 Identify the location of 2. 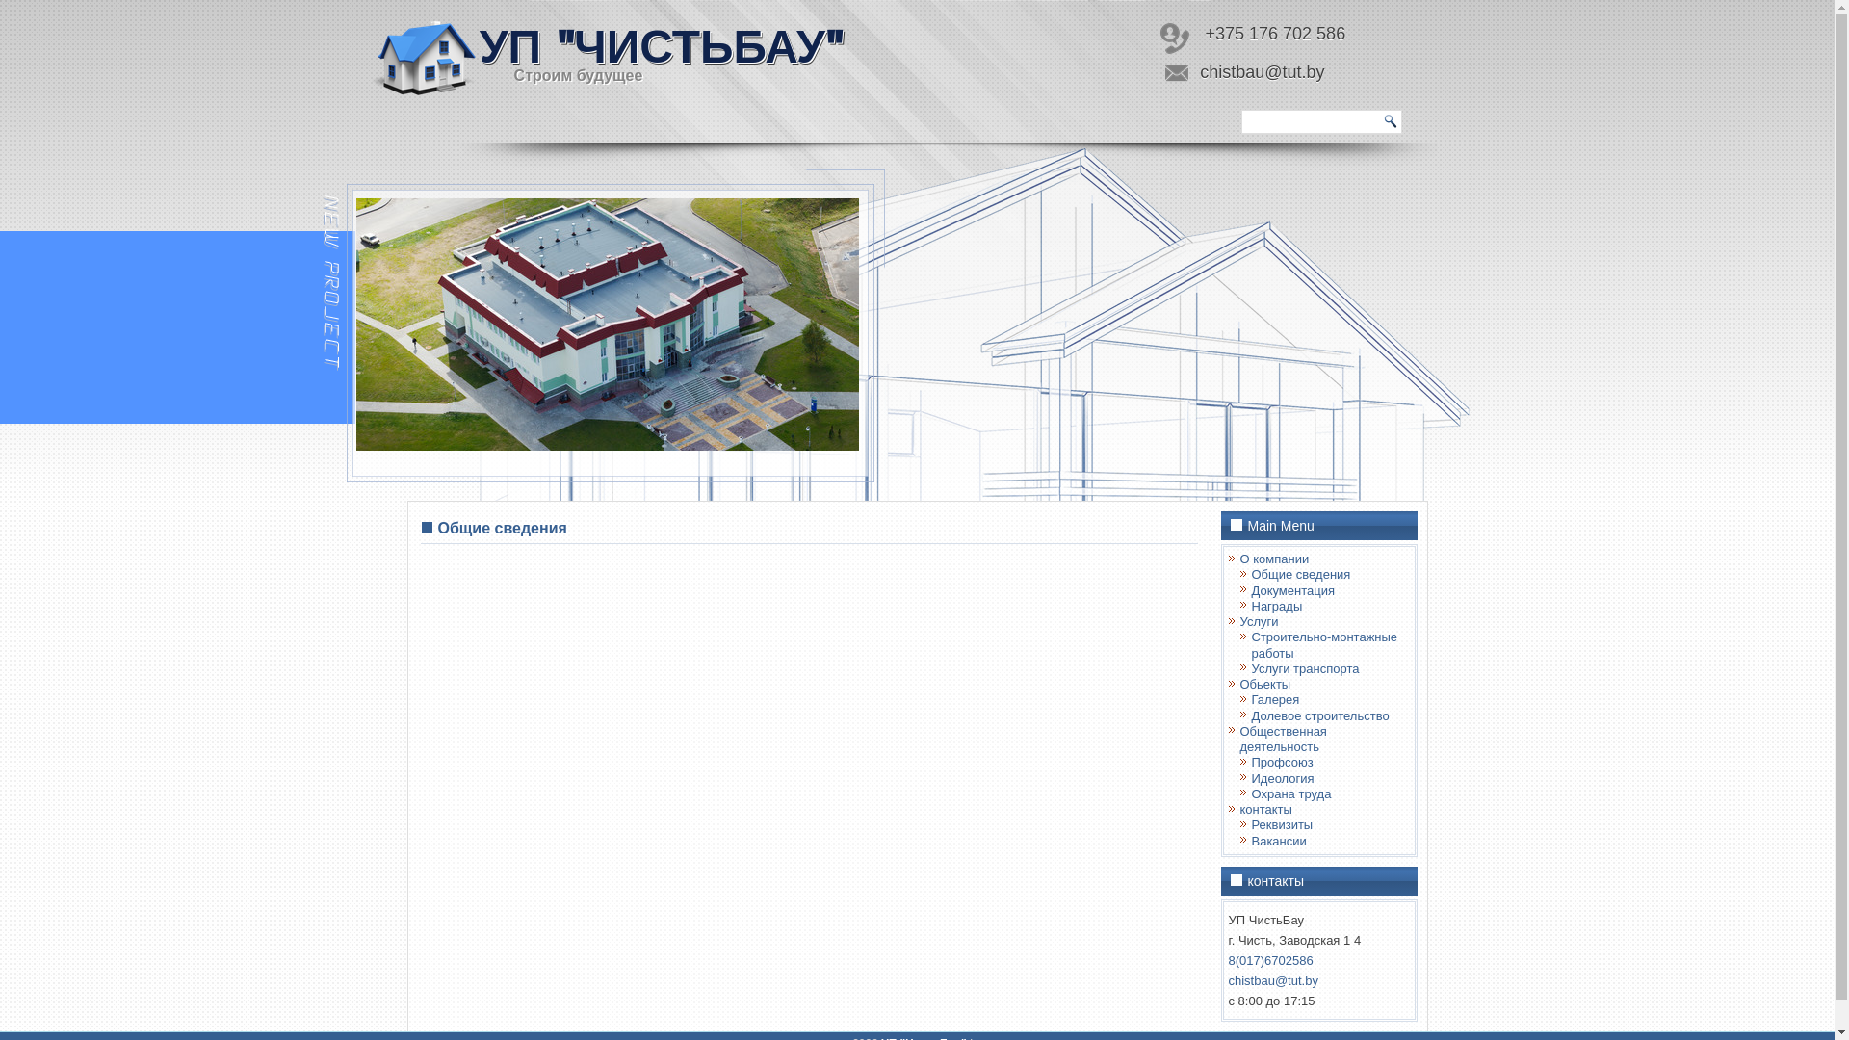
(585, 467).